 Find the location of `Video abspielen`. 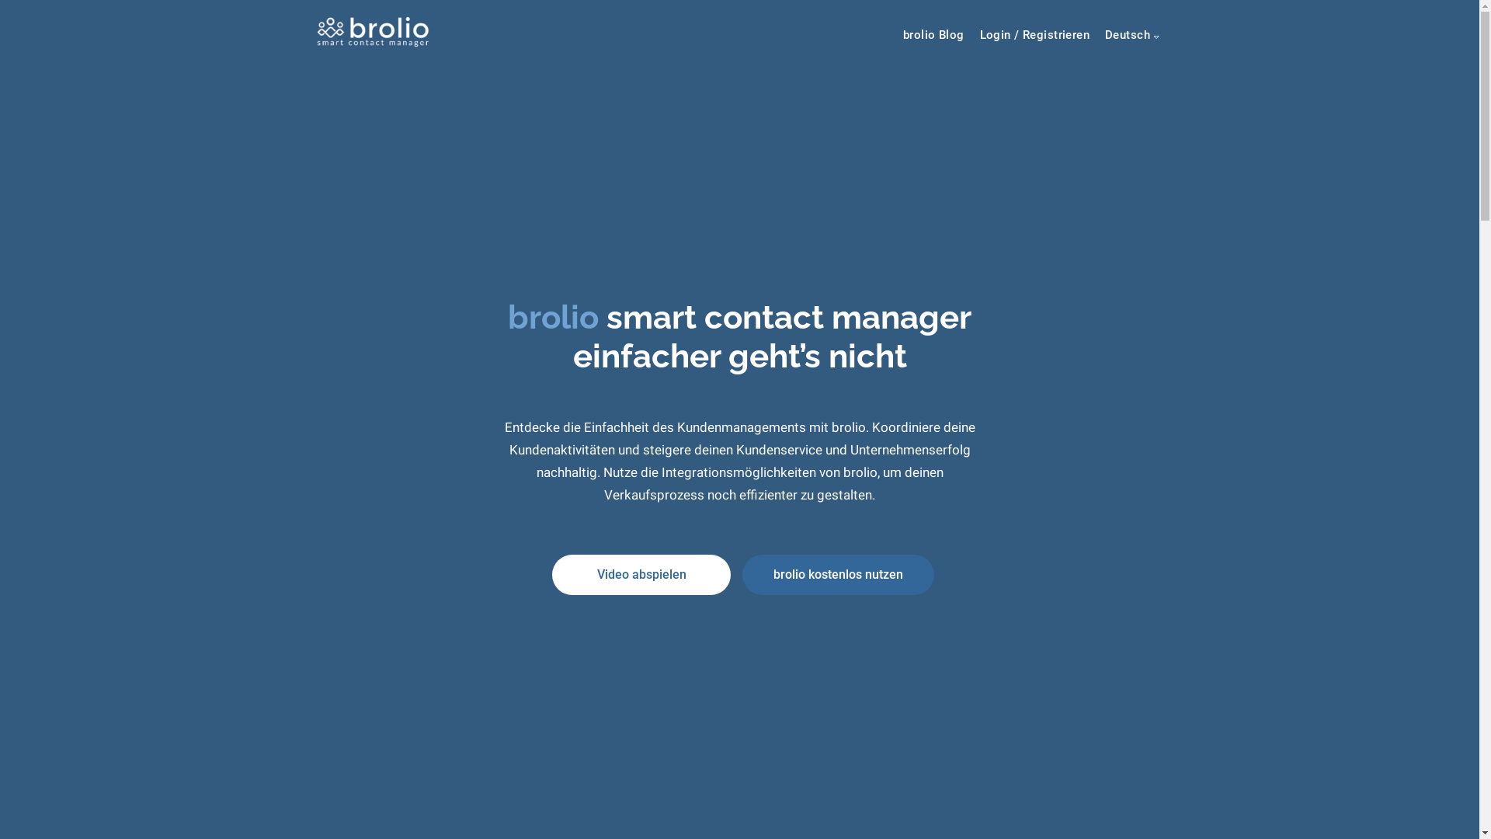

Video abspielen is located at coordinates (641, 575).